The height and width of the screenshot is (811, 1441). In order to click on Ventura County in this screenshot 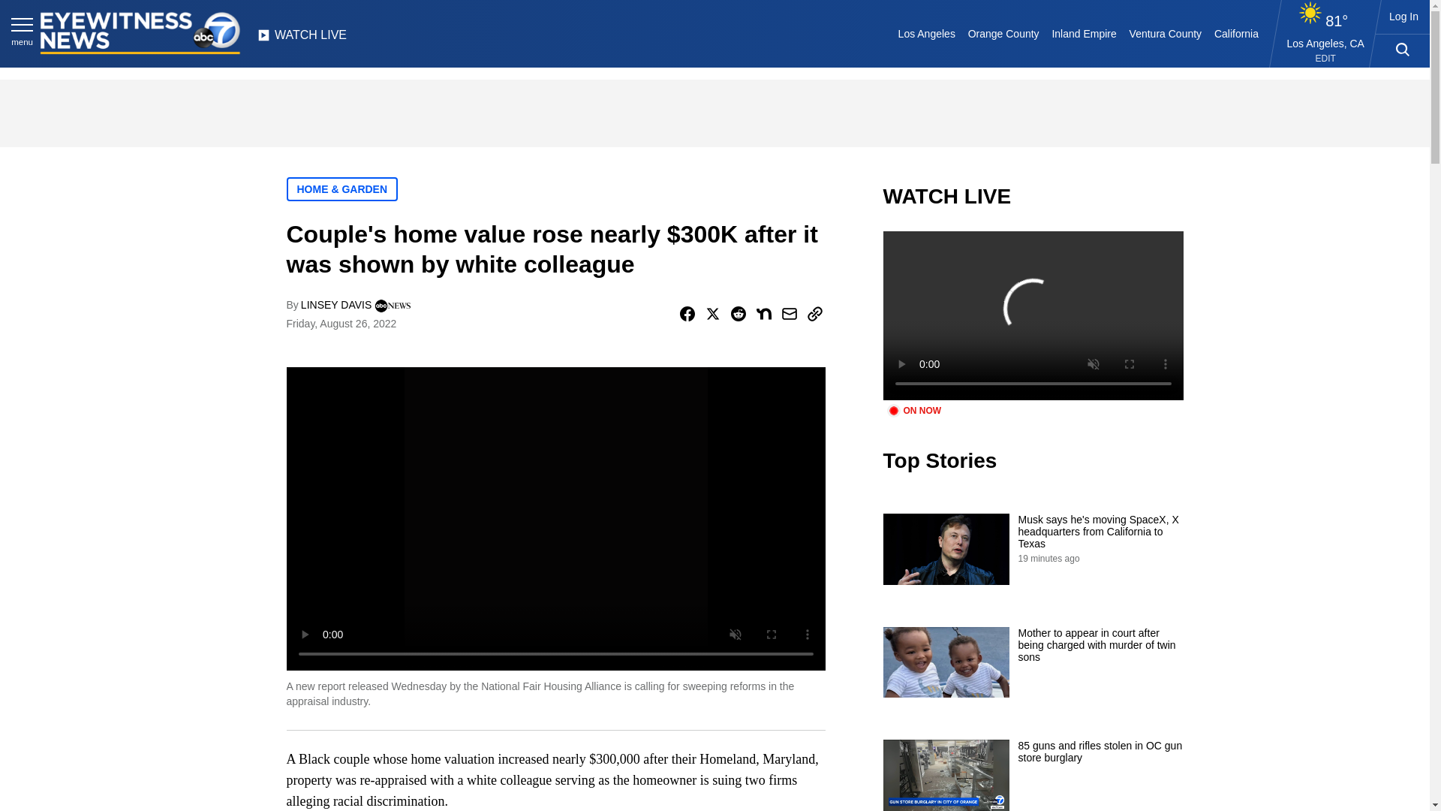, I will do `click(1165, 33)`.